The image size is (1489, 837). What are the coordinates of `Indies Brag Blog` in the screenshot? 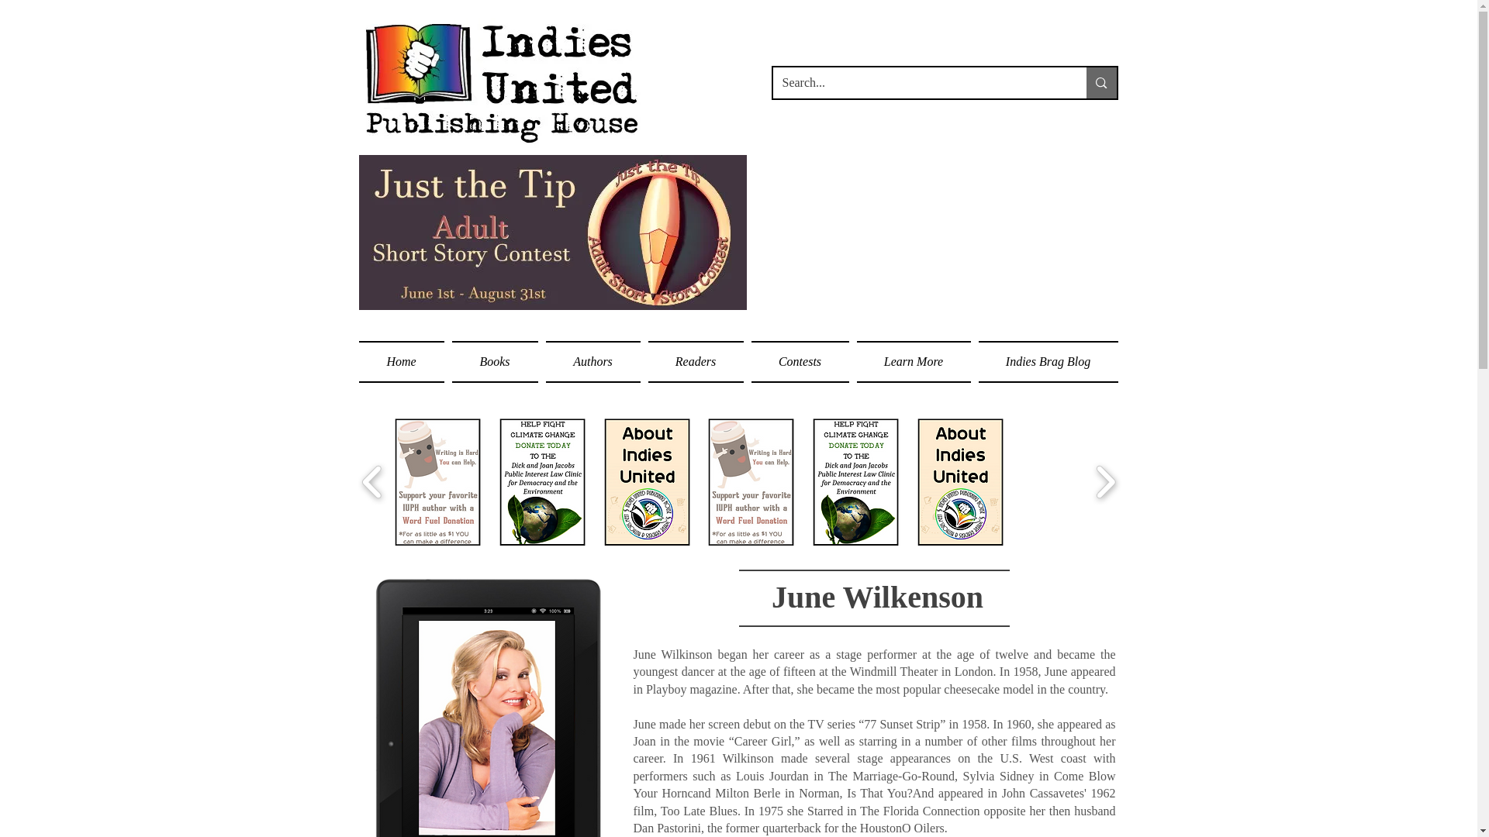 It's located at (1045, 361).